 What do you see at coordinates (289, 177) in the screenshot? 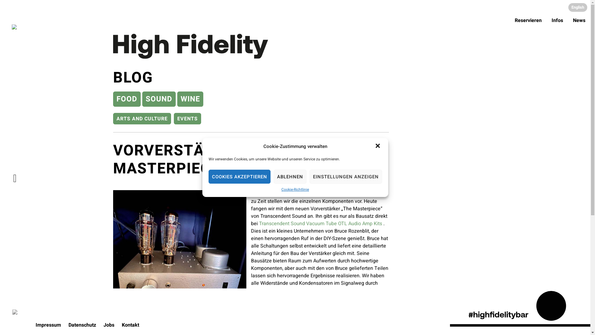
I see `ABLEHNEN` at bounding box center [289, 177].